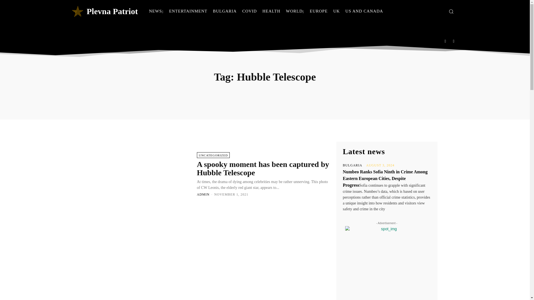  Describe the element at coordinates (104, 11) in the screenshot. I see `Plevna Patriot` at that location.